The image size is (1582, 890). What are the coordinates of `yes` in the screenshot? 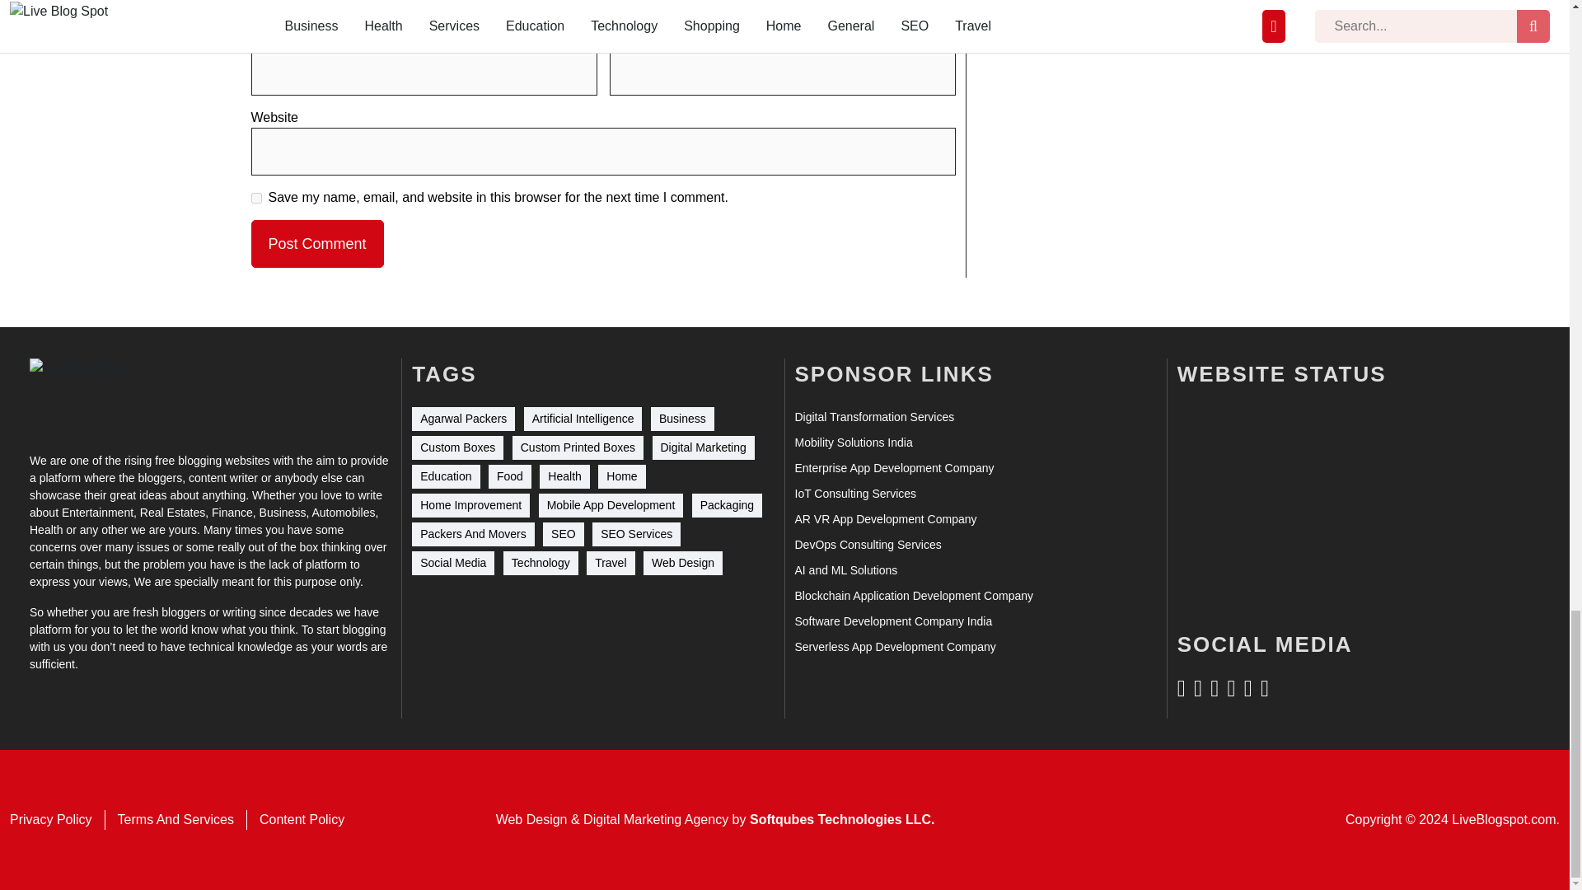 It's located at (255, 198).